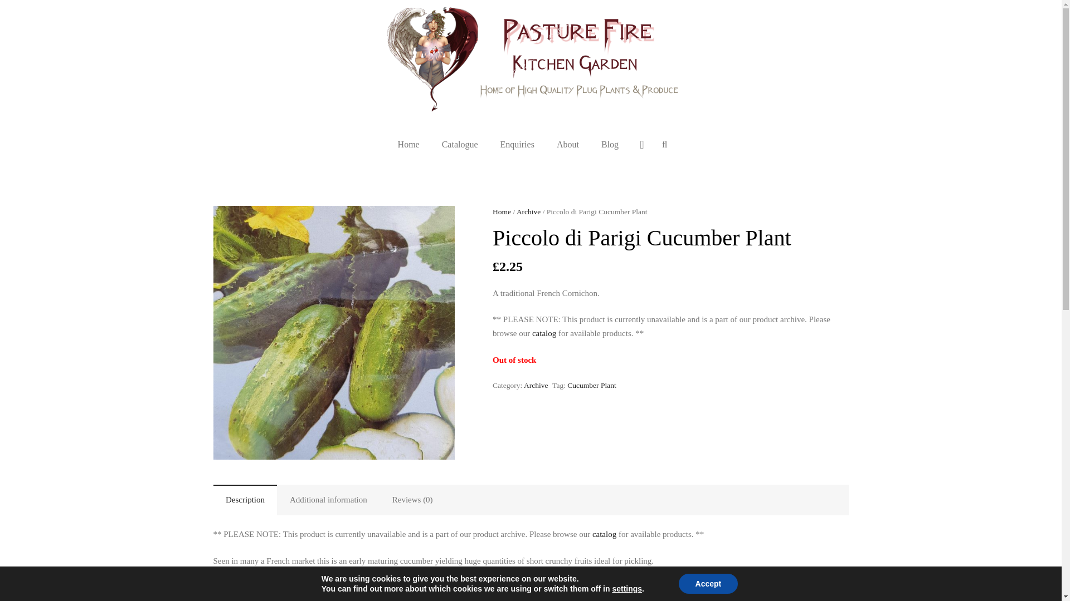 This screenshot has width=1070, height=601. I want to click on About, so click(568, 145).